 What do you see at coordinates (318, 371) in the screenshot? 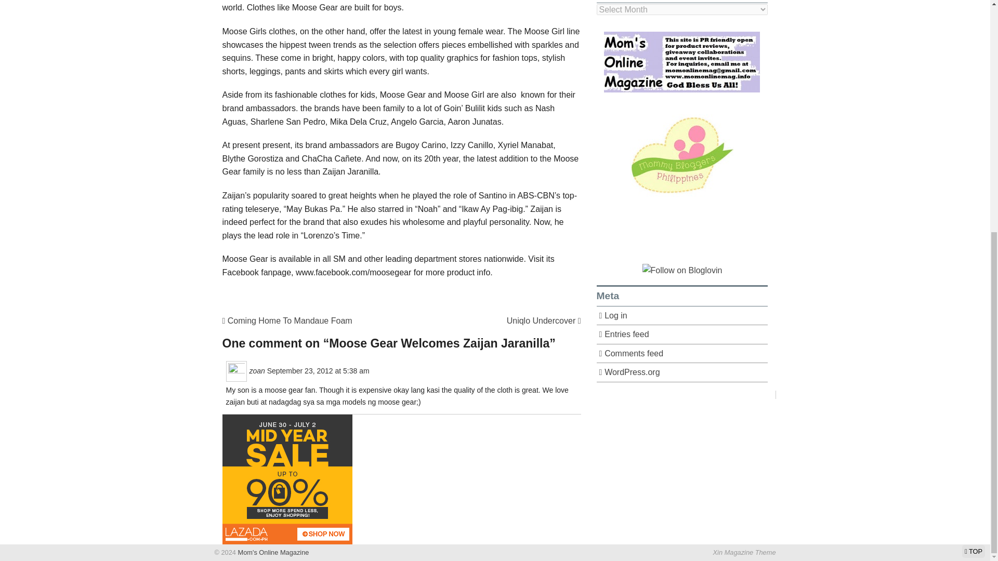
I see `September 23, 2012 at 5:38 am` at bounding box center [318, 371].